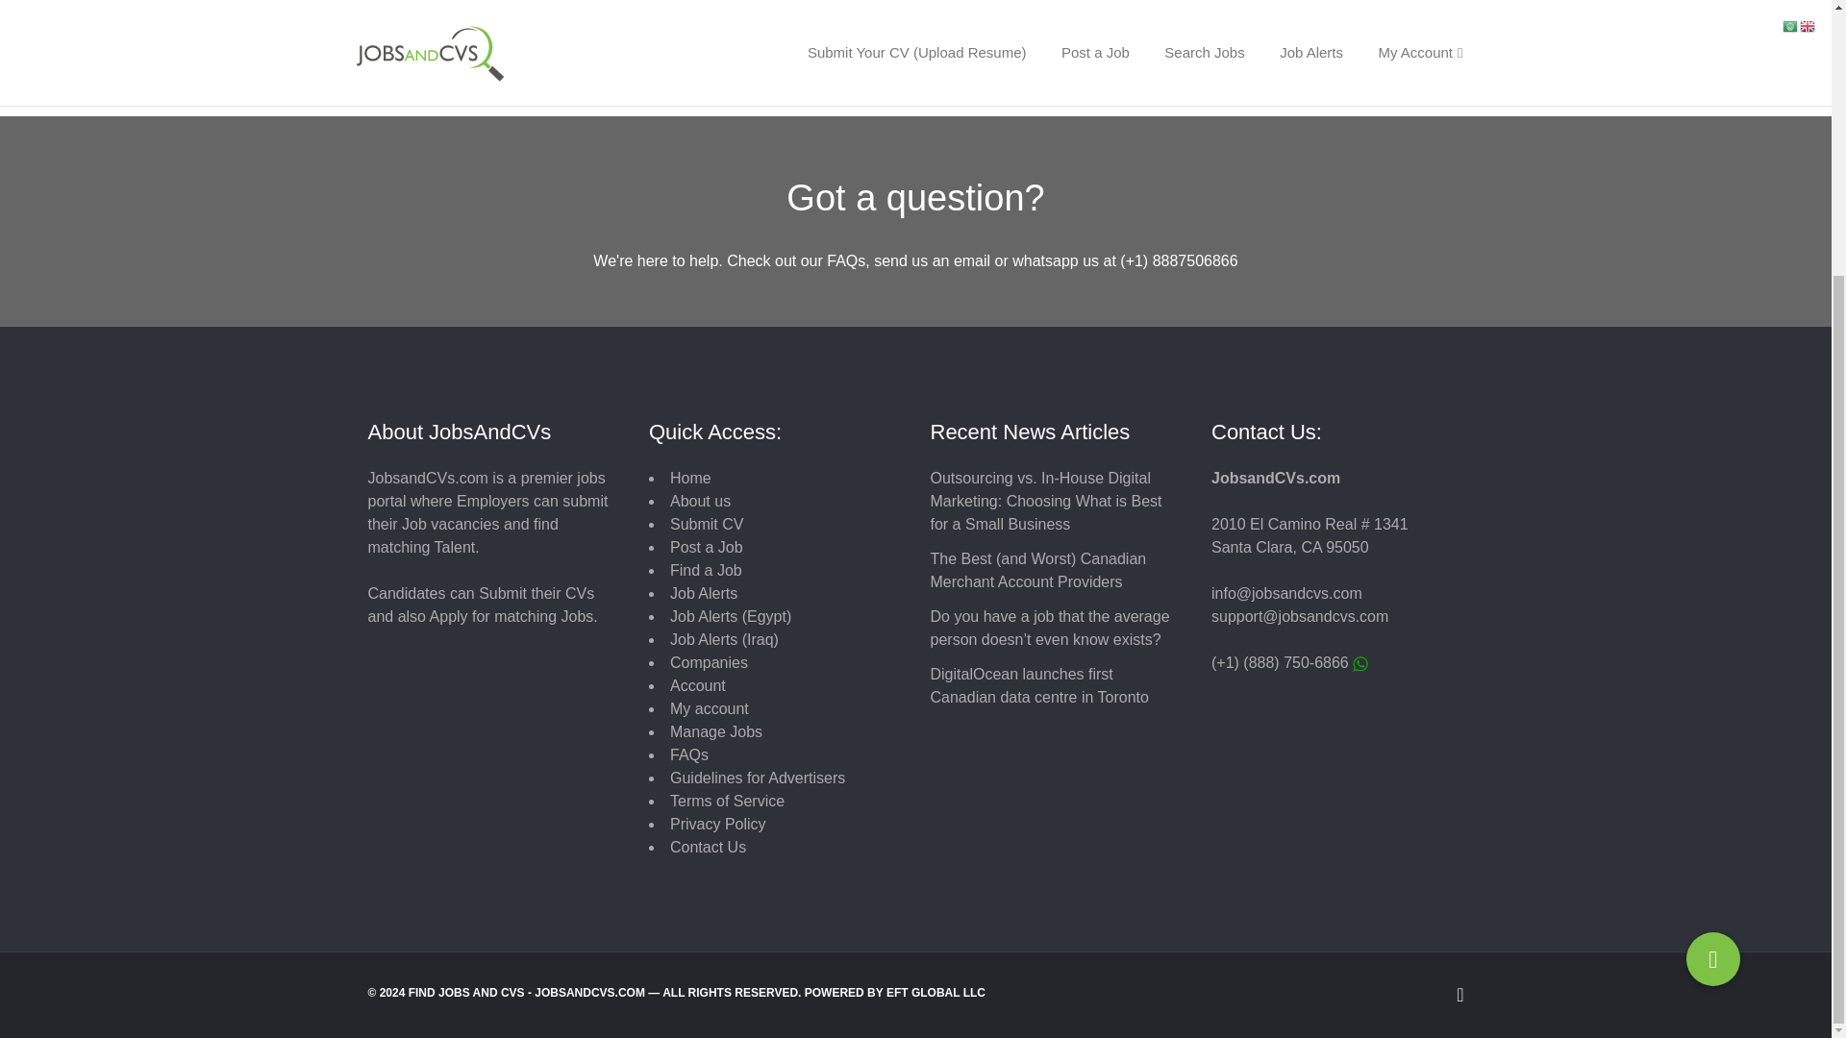  Describe the element at coordinates (690, 479) in the screenshot. I see `Home` at that location.